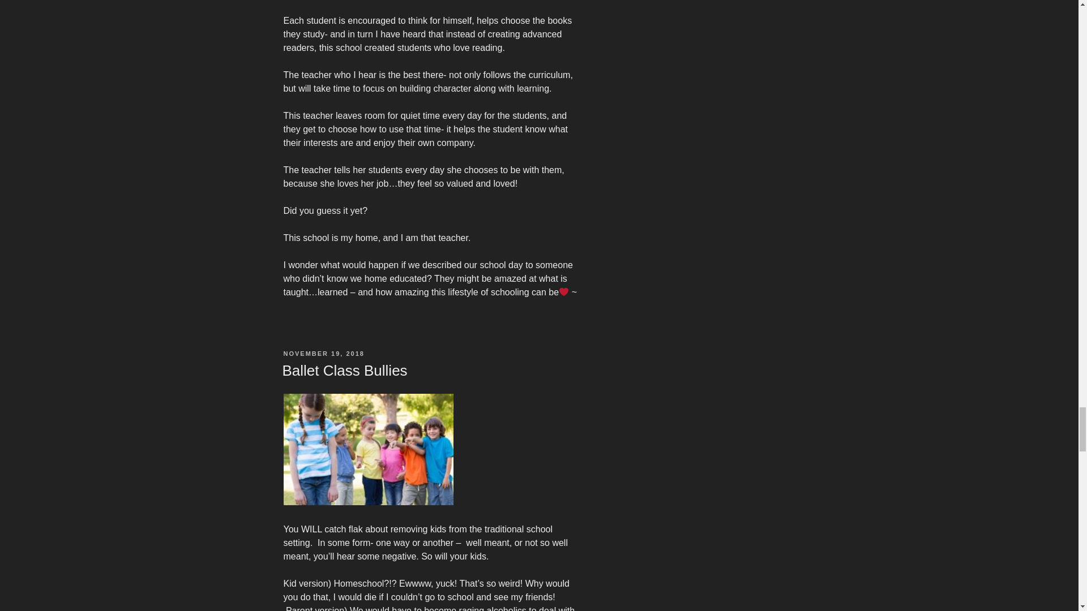 The width and height of the screenshot is (1087, 611). Describe the element at coordinates (344, 370) in the screenshot. I see `Ballet Class Bullies` at that location.